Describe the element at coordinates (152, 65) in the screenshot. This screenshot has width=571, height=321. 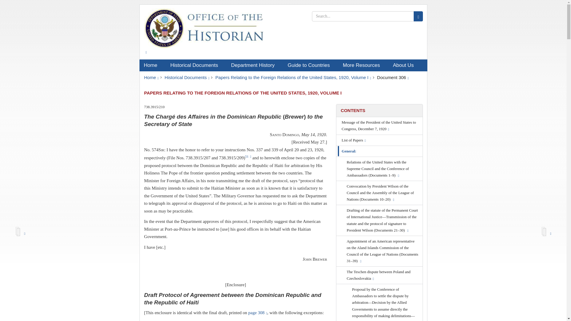
I see `Home` at that location.